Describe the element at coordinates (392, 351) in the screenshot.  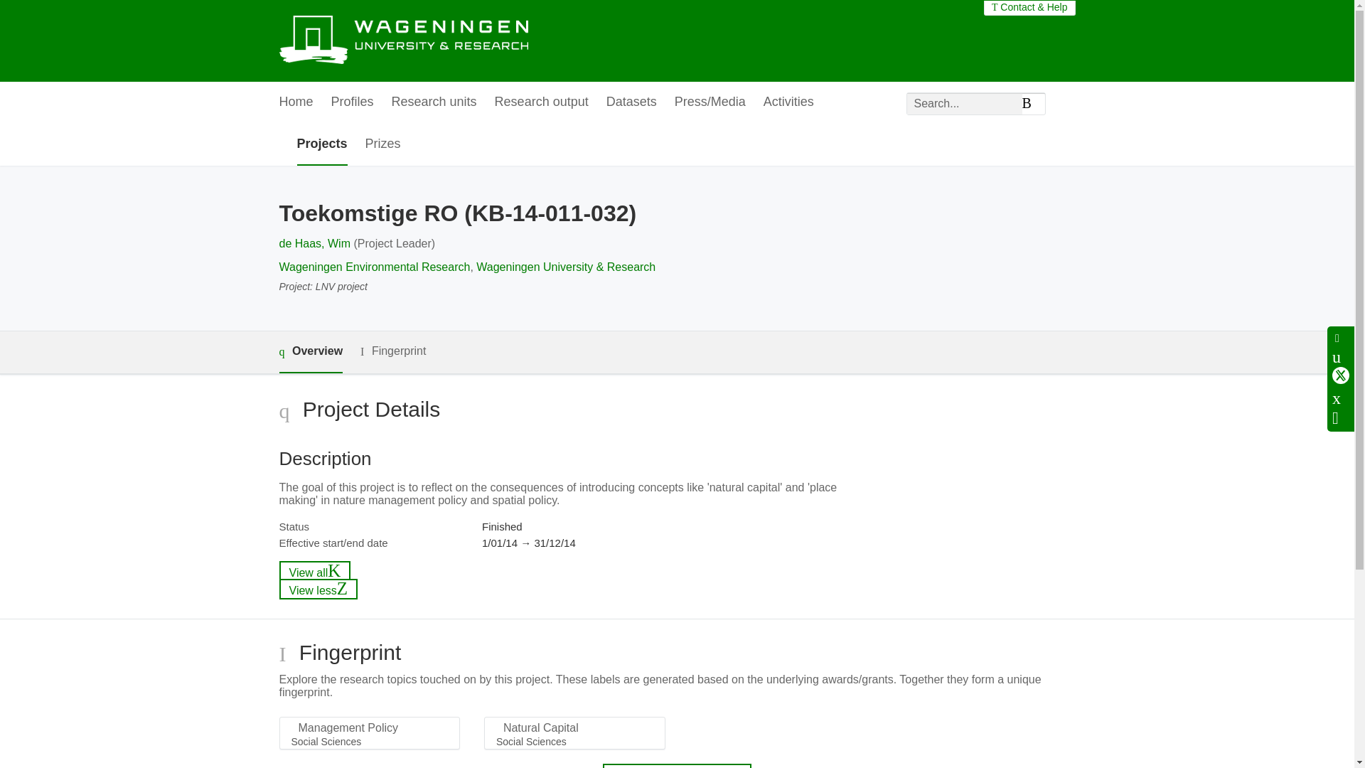
I see `Fingerprint` at that location.